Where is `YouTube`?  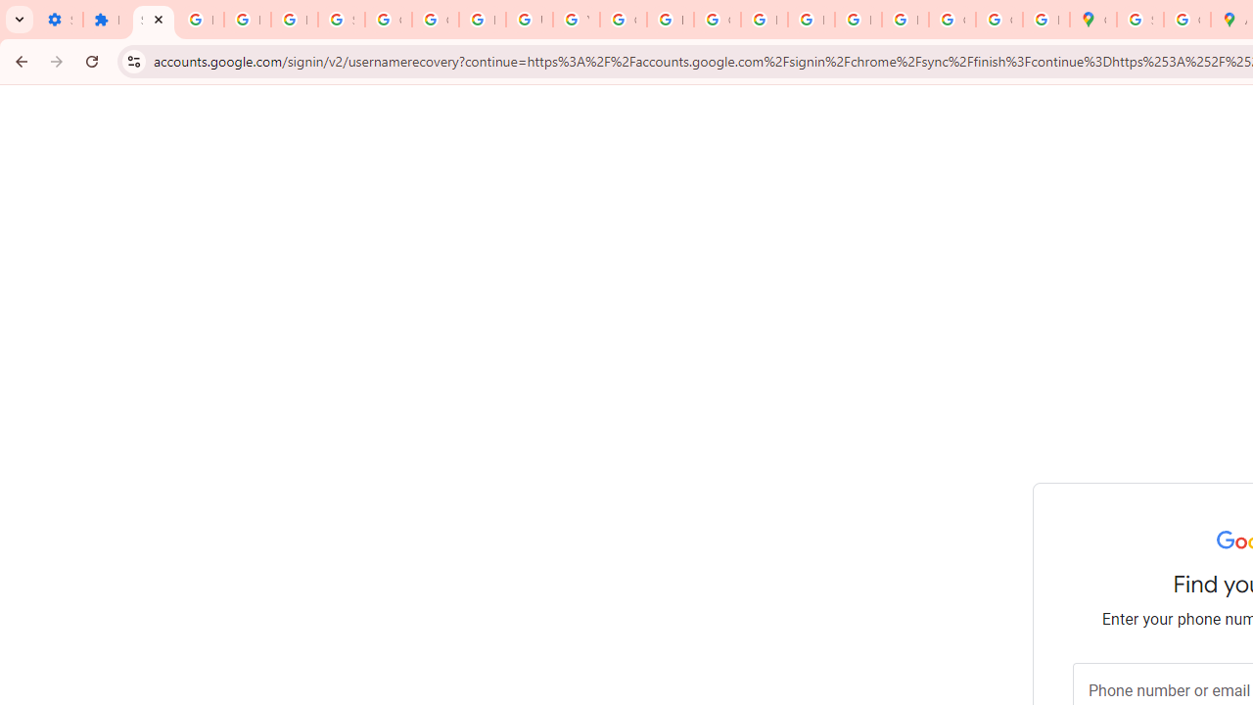 YouTube is located at coordinates (576, 20).